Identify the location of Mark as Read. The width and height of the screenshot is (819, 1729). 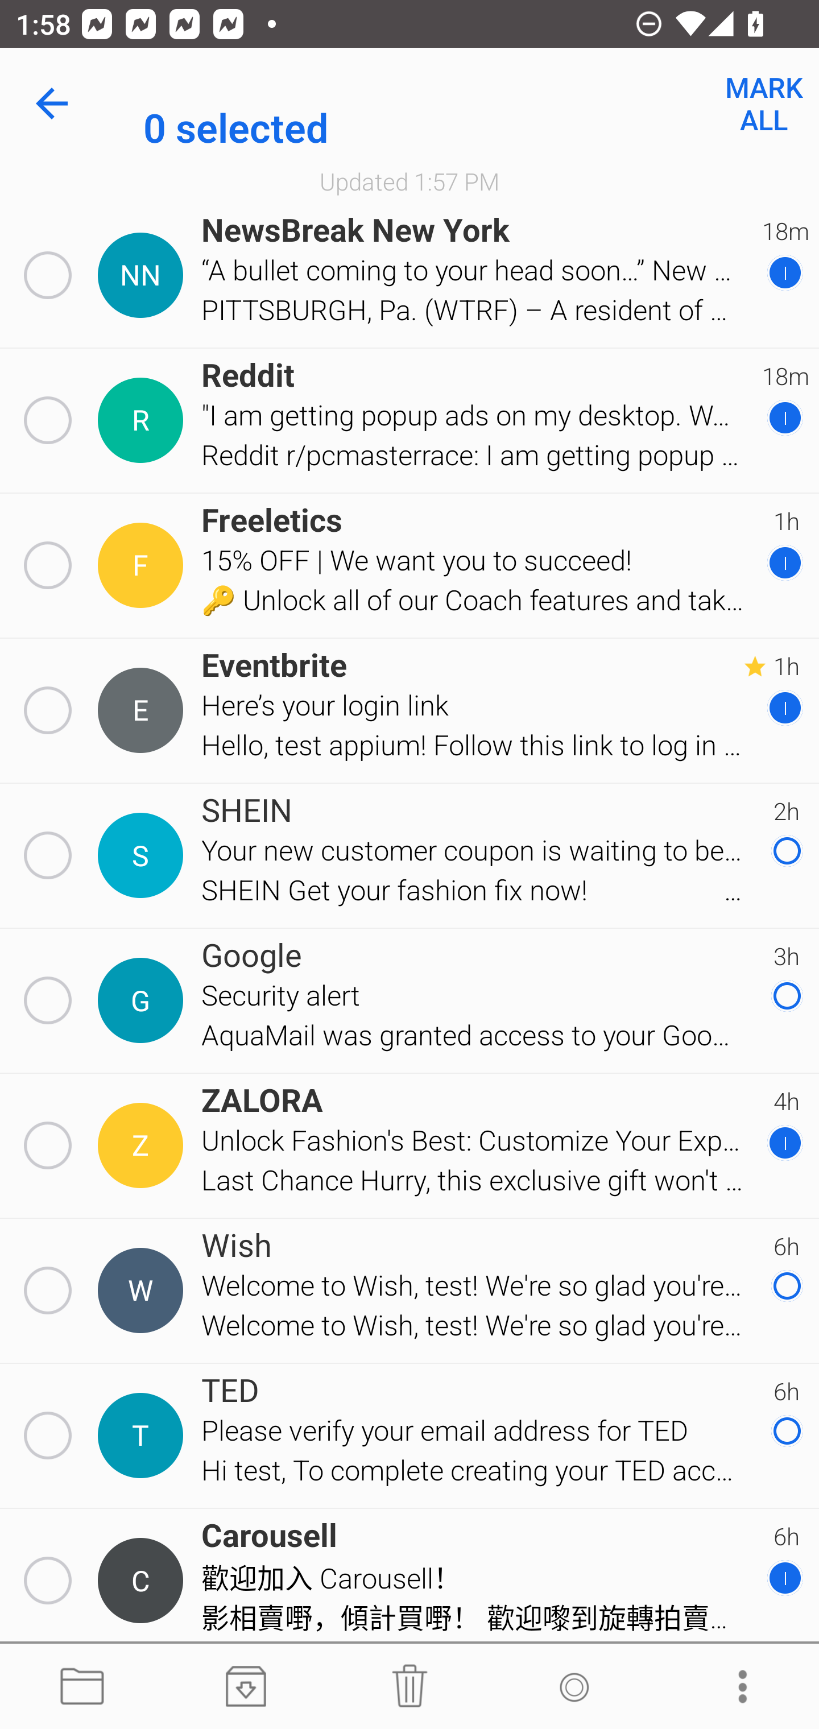
(573, 1687).